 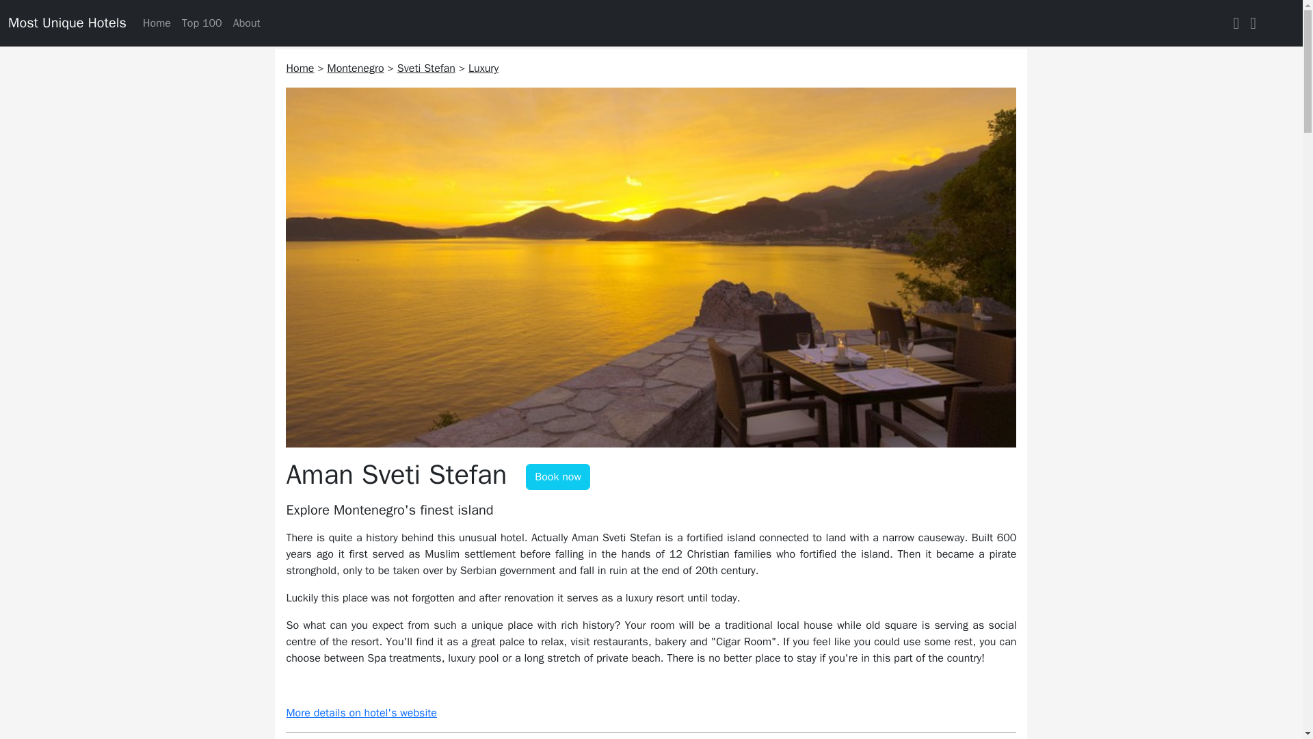 I want to click on More details on hotel's website, so click(x=361, y=713).